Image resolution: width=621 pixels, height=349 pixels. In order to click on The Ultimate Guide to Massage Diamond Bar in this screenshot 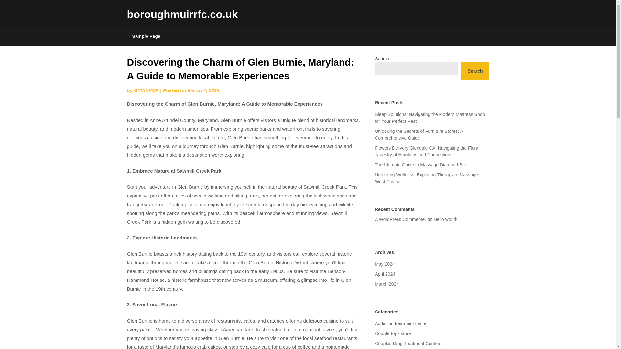, I will do `click(420, 165)`.